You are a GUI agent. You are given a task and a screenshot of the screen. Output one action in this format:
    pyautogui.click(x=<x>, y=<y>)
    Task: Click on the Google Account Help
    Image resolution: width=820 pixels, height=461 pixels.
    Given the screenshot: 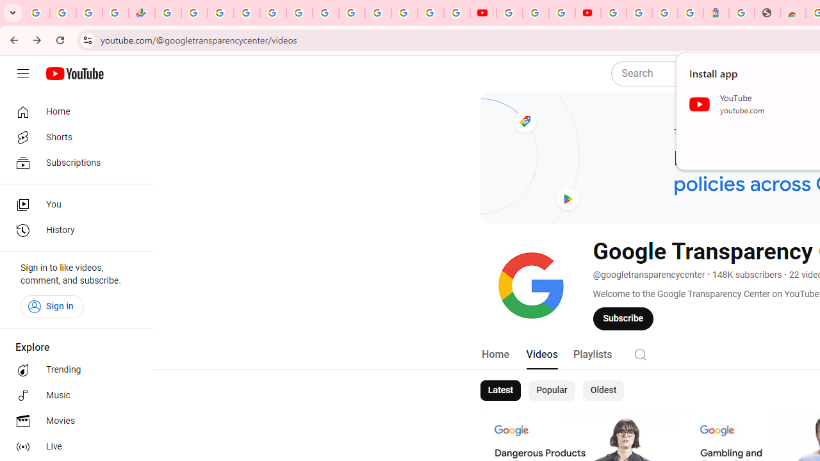 What is the action you would take?
    pyautogui.click(x=536, y=13)
    